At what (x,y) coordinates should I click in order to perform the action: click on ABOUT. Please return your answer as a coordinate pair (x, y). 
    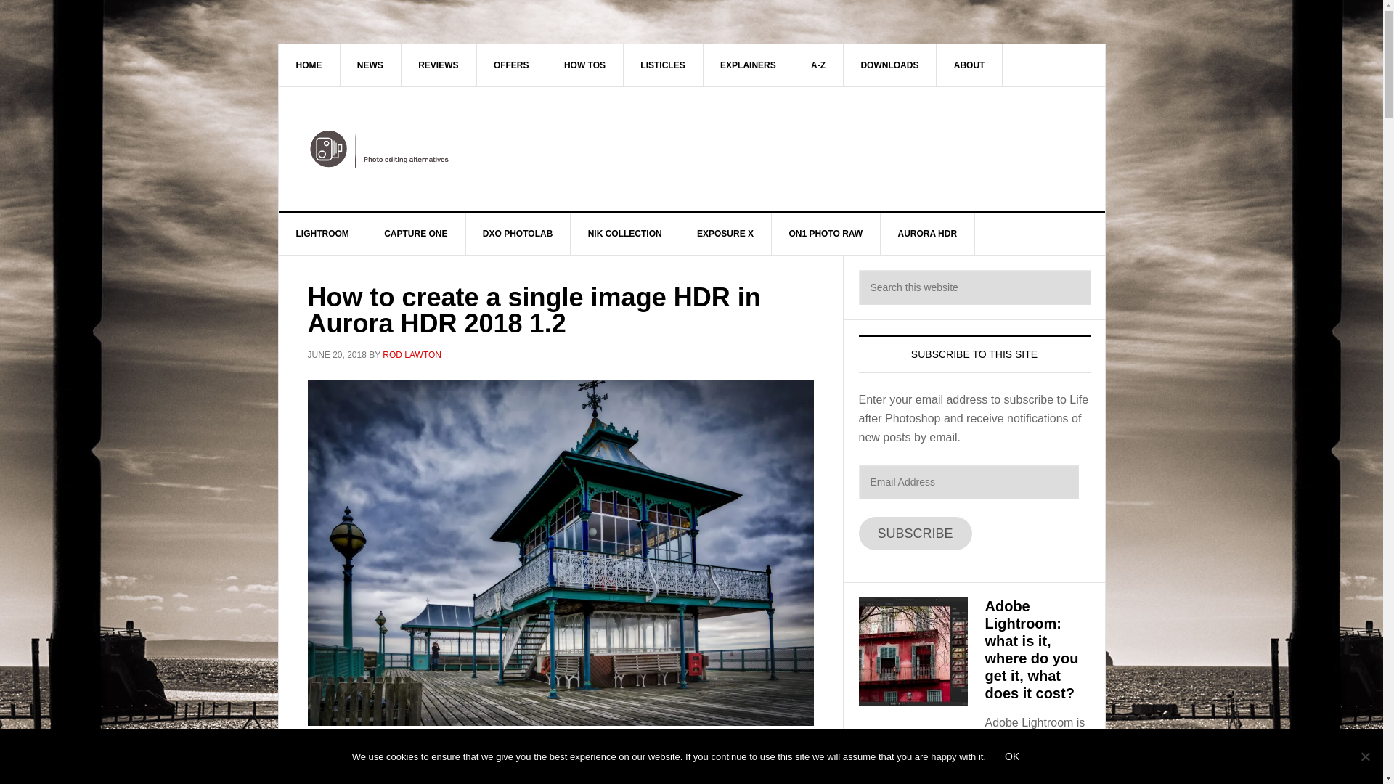
    Looking at the image, I should click on (970, 65).